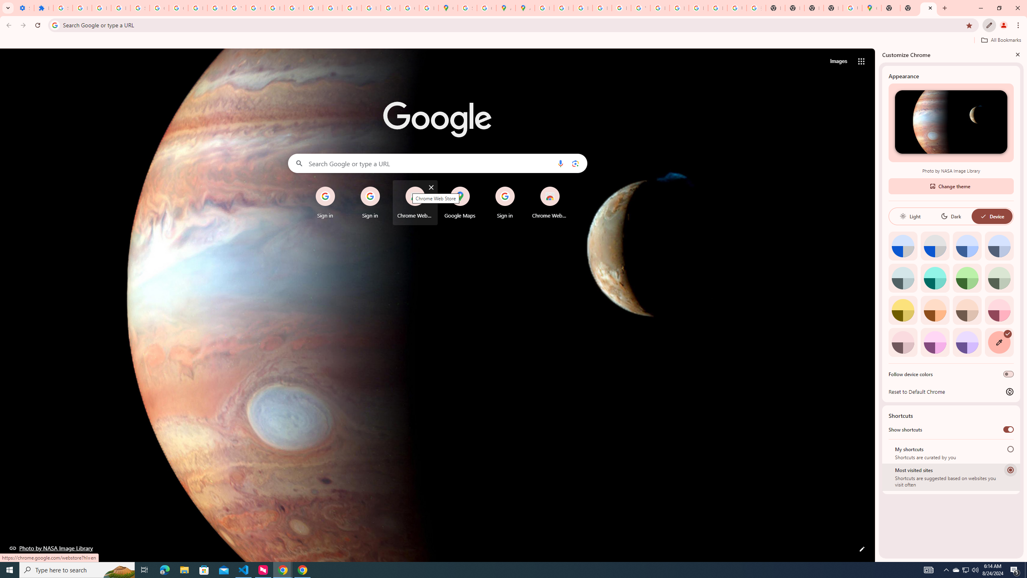  Describe the element at coordinates (641, 8) in the screenshot. I see `YouTube` at that location.